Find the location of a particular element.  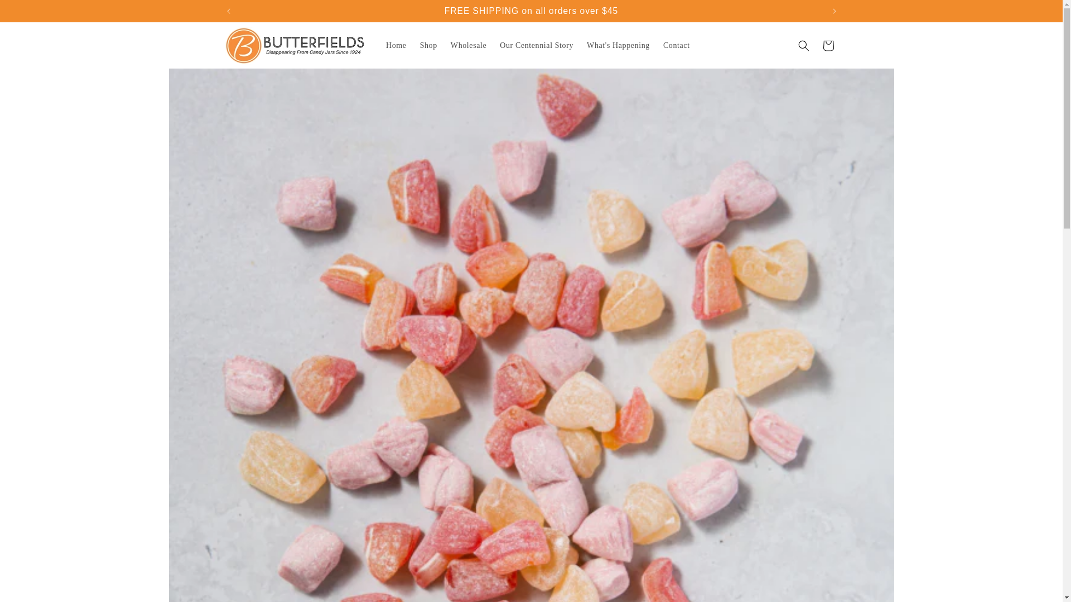

Home is located at coordinates (396, 45).